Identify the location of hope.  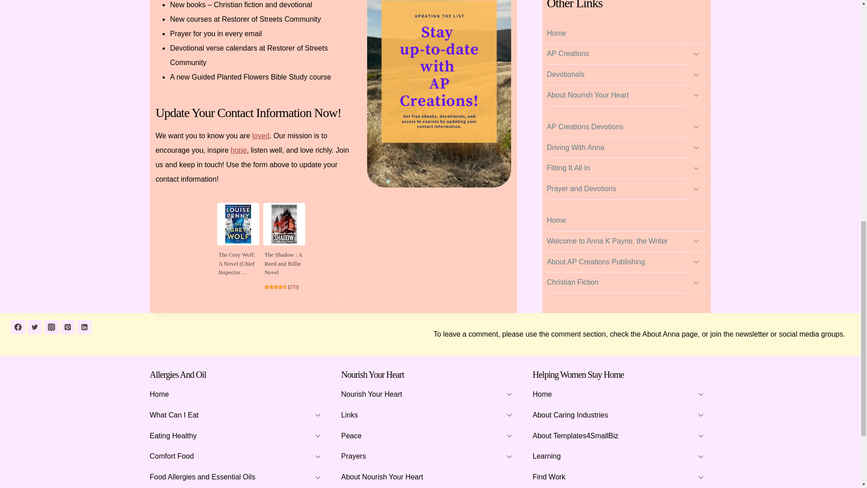
(238, 150).